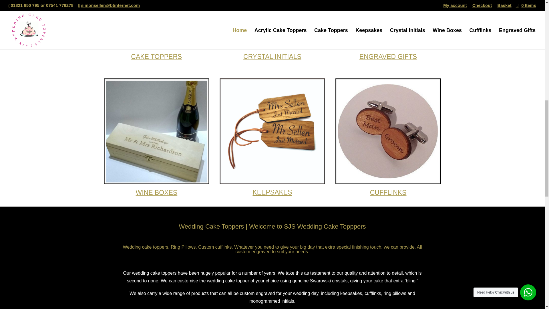  Describe the element at coordinates (388, 56) in the screenshot. I see `ENGRAVED GIFTS` at that location.